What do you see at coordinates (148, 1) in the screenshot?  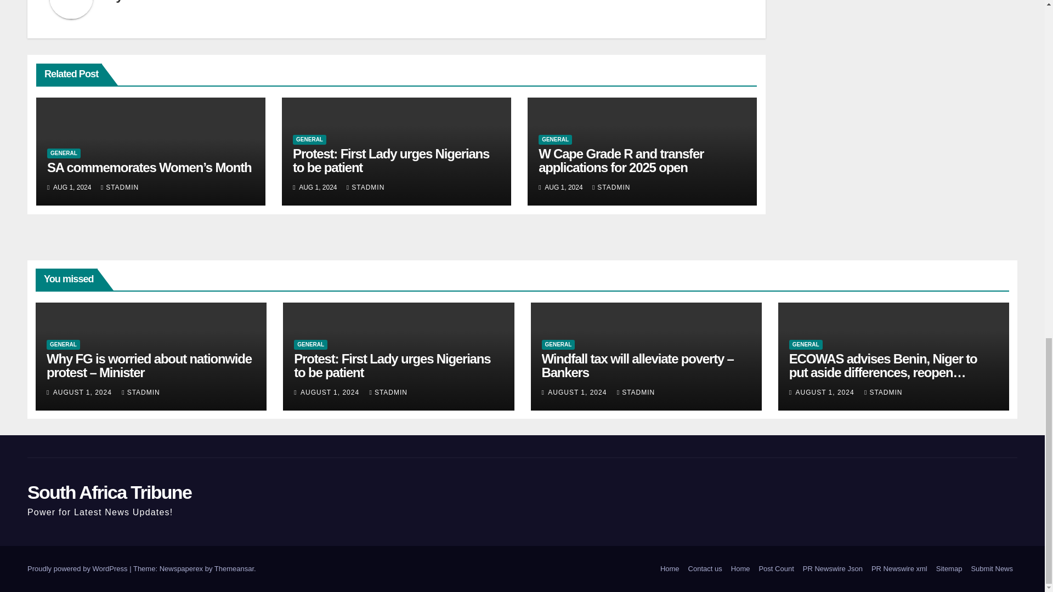 I see `stadmin` at bounding box center [148, 1].